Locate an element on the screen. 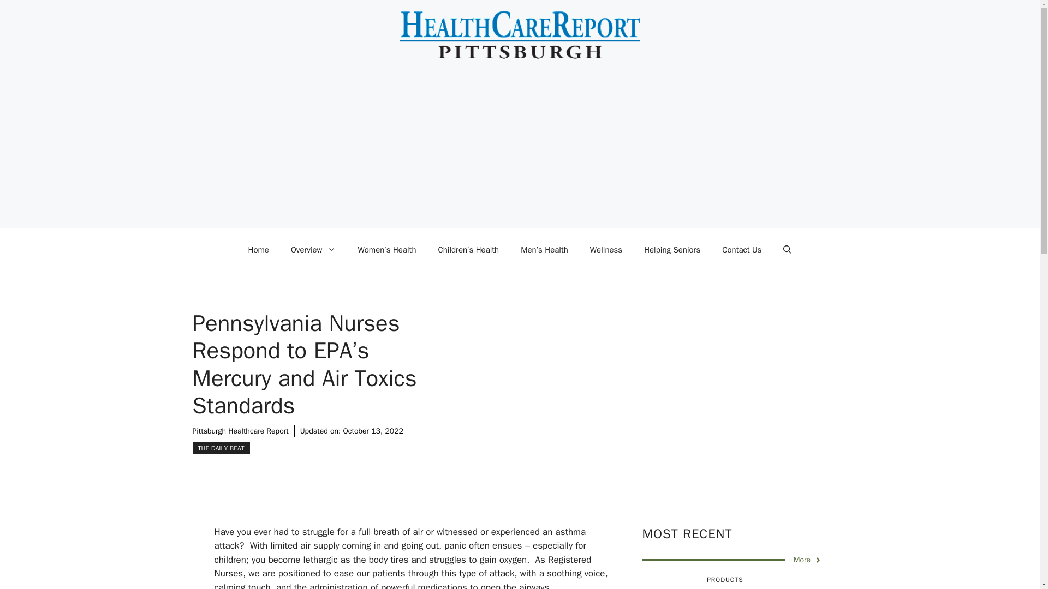  Contact Us is located at coordinates (742, 250).